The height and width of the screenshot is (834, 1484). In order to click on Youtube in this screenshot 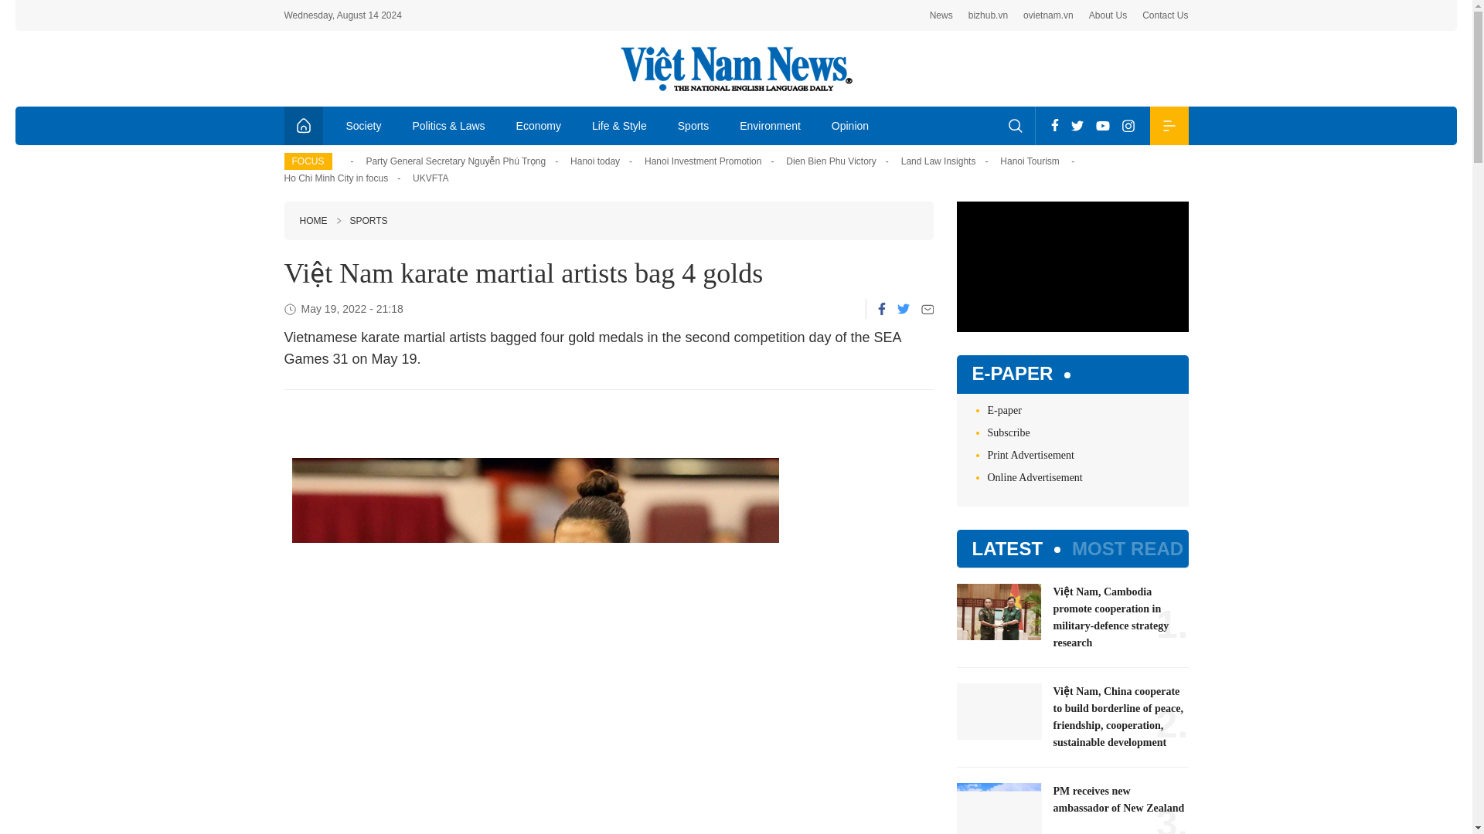, I will do `click(1102, 125)`.